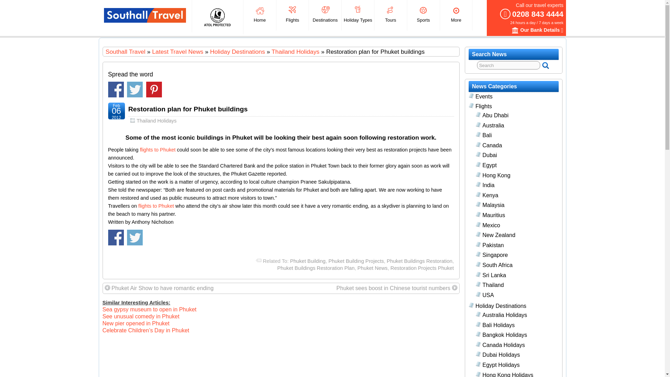 The image size is (670, 377). I want to click on More, so click(456, 15).